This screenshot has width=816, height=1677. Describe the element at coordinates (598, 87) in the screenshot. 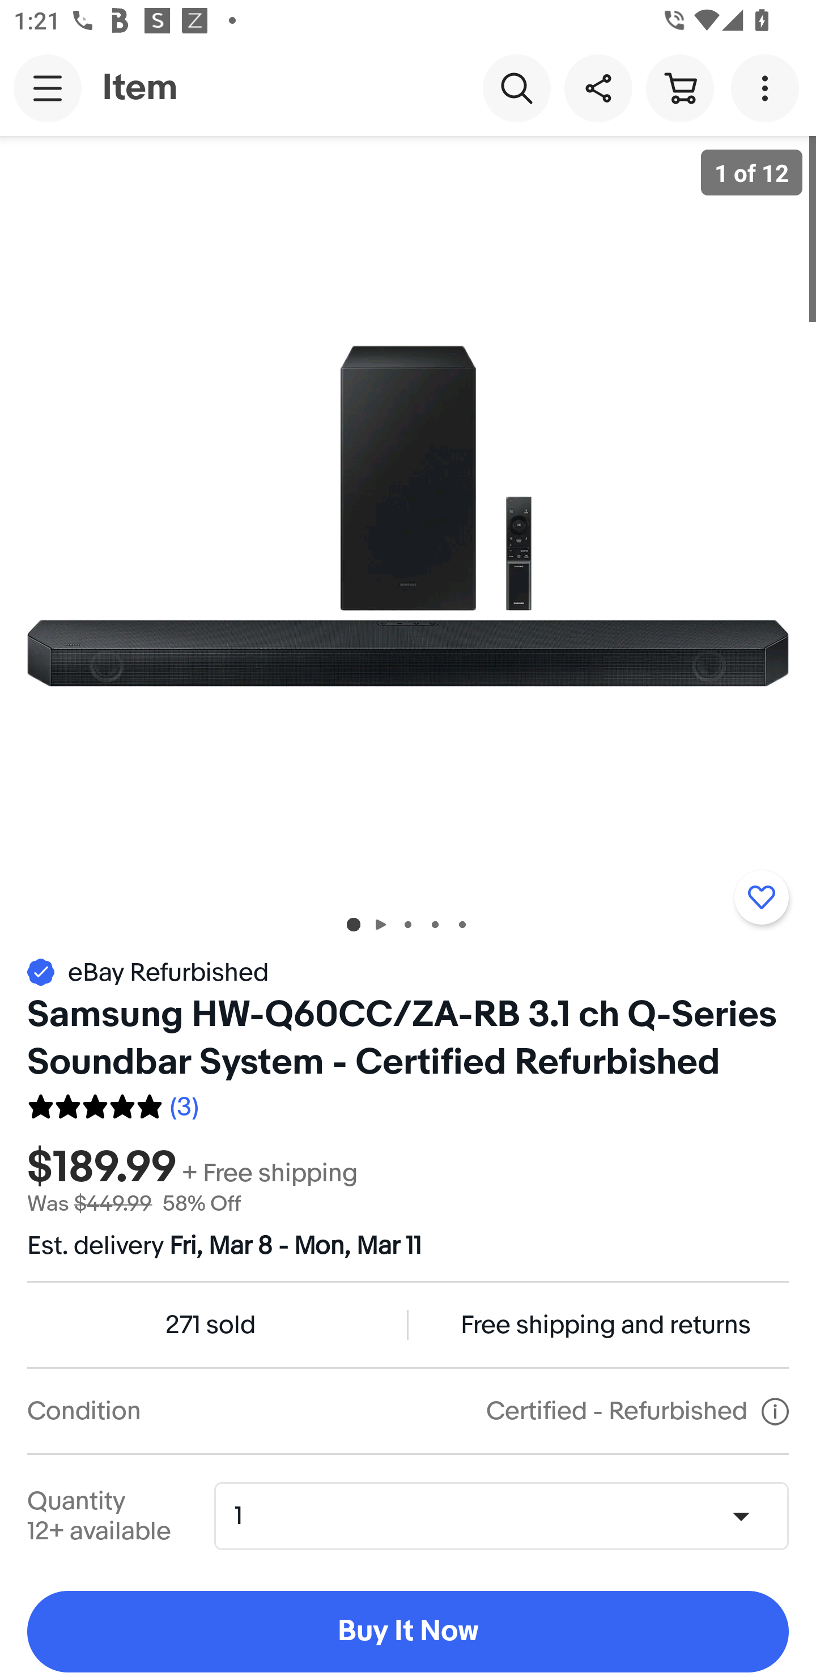

I see `Share this item` at that location.